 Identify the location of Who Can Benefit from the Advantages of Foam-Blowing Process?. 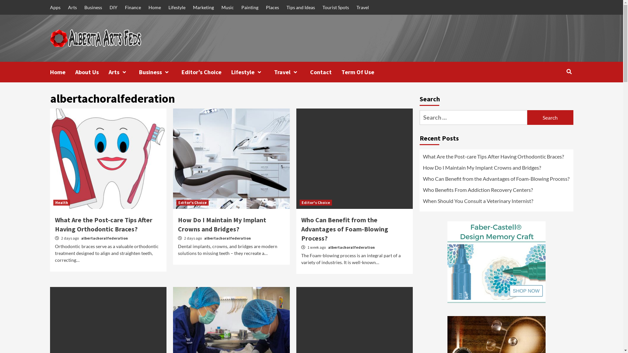
(496, 180).